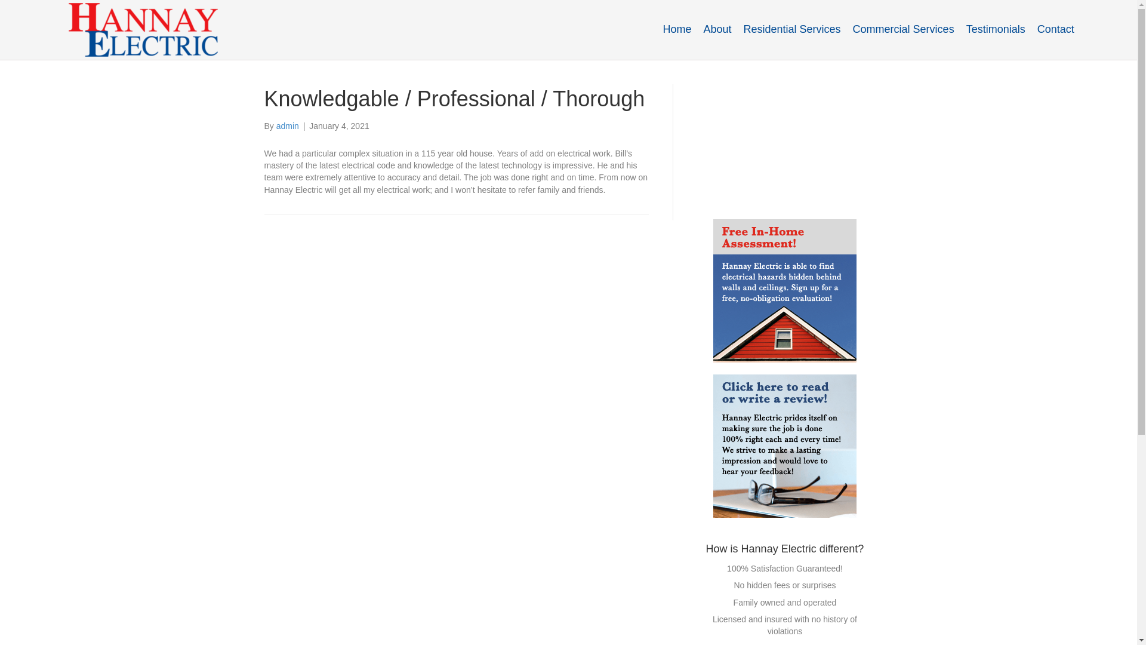 The width and height of the screenshot is (1146, 645). What do you see at coordinates (288, 126) in the screenshot?
I see `admin` at bounding box center [288, 126].